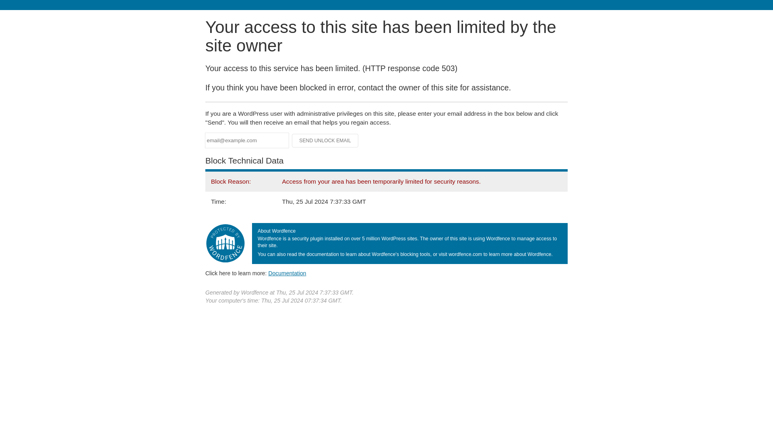 Image resolution: width=773 pixels, height=434 pixels. Describe the element at coordinates (287, 273) in the screenshot. I see `Documentation` at that location.